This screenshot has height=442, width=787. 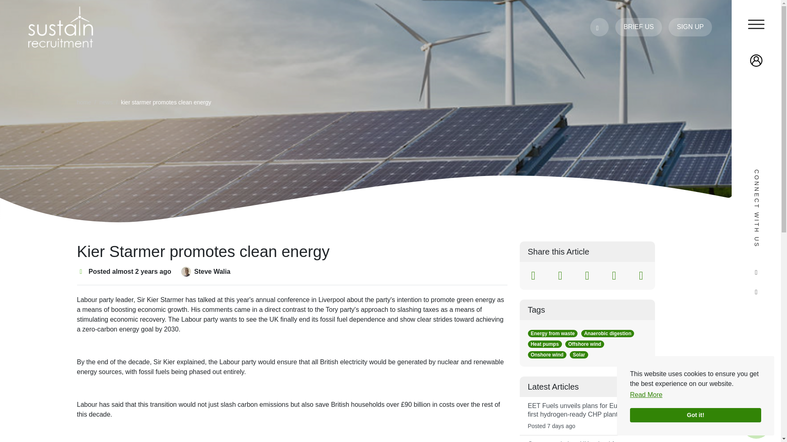 I want to click on 0121 455 9306, so click(x=599, y=27).